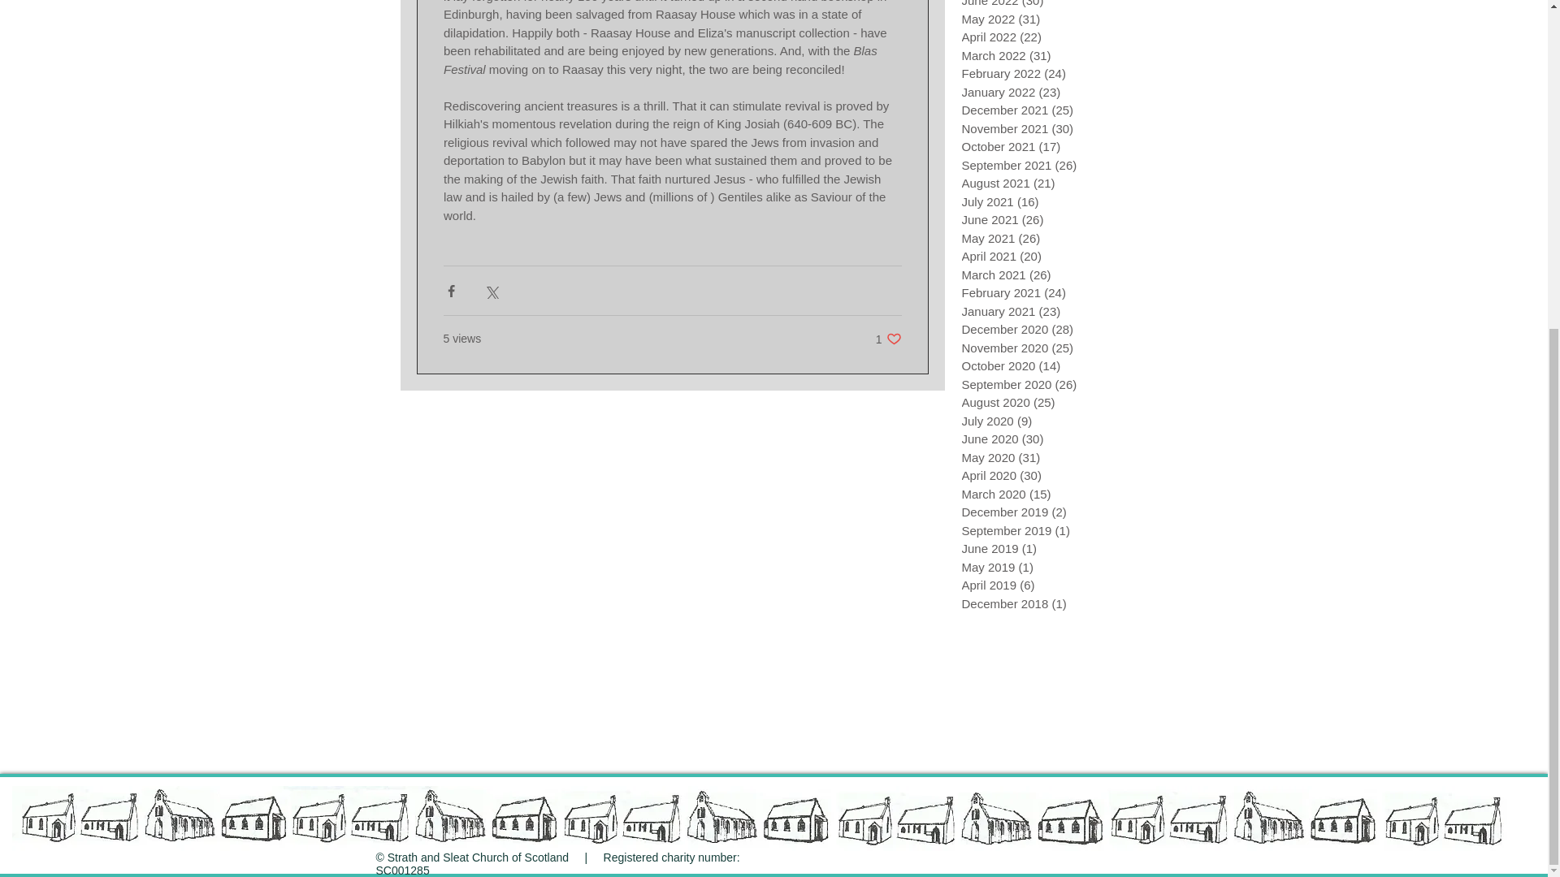 Image resolution: width=1560 pixels, height=877 pixels. I want to click on Churches sketches.jpg, so click(764, 818).